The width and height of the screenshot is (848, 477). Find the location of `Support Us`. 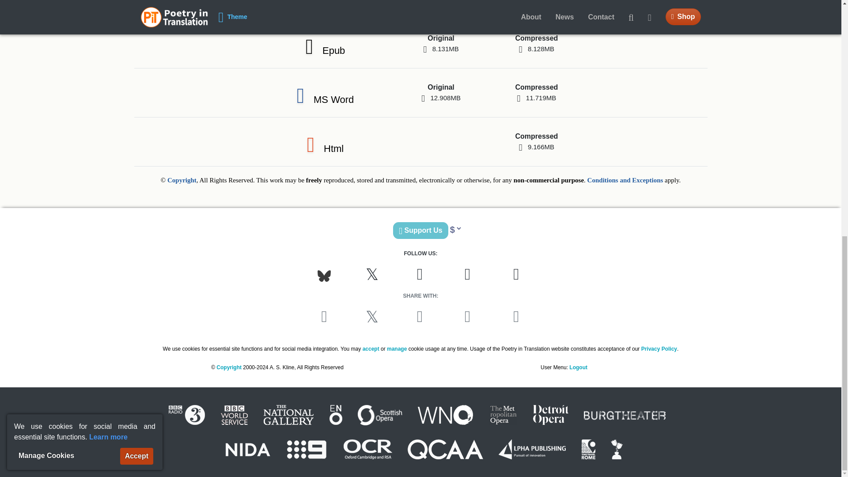

Support Us is located at coordinates (441, 4).